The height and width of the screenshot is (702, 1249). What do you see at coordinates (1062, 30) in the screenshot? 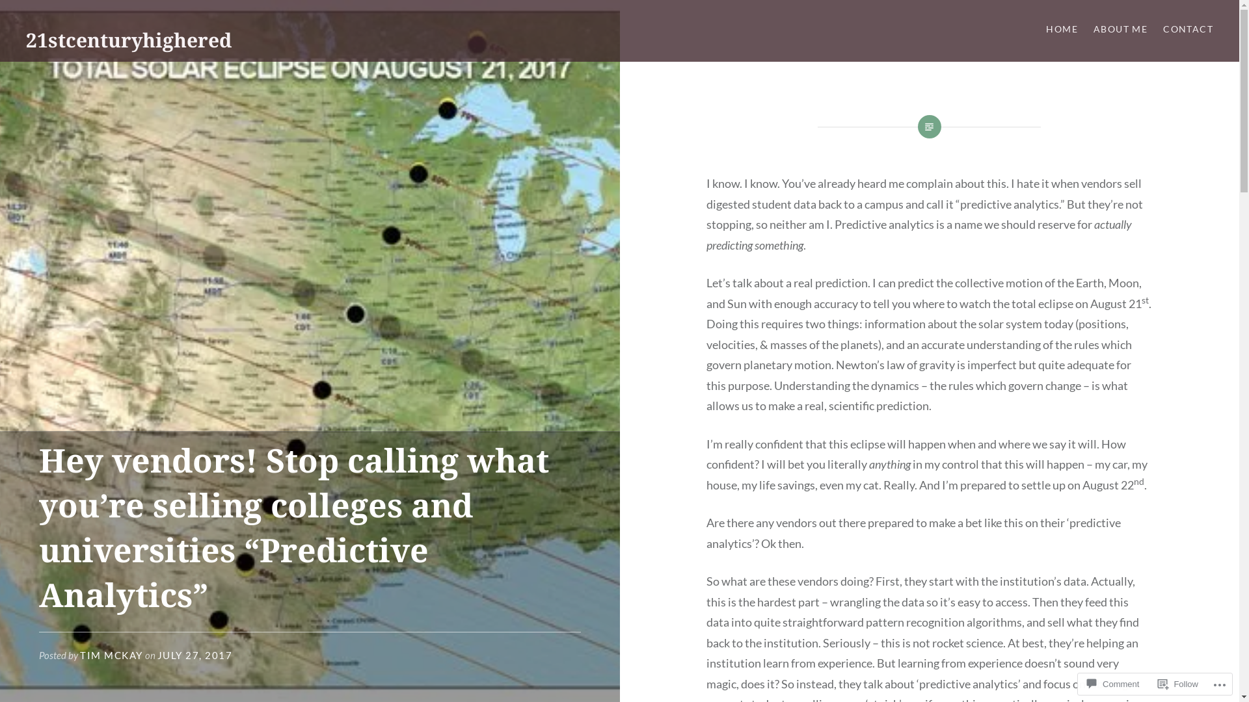
I see `HOME` at bounding box center [1062, 30].